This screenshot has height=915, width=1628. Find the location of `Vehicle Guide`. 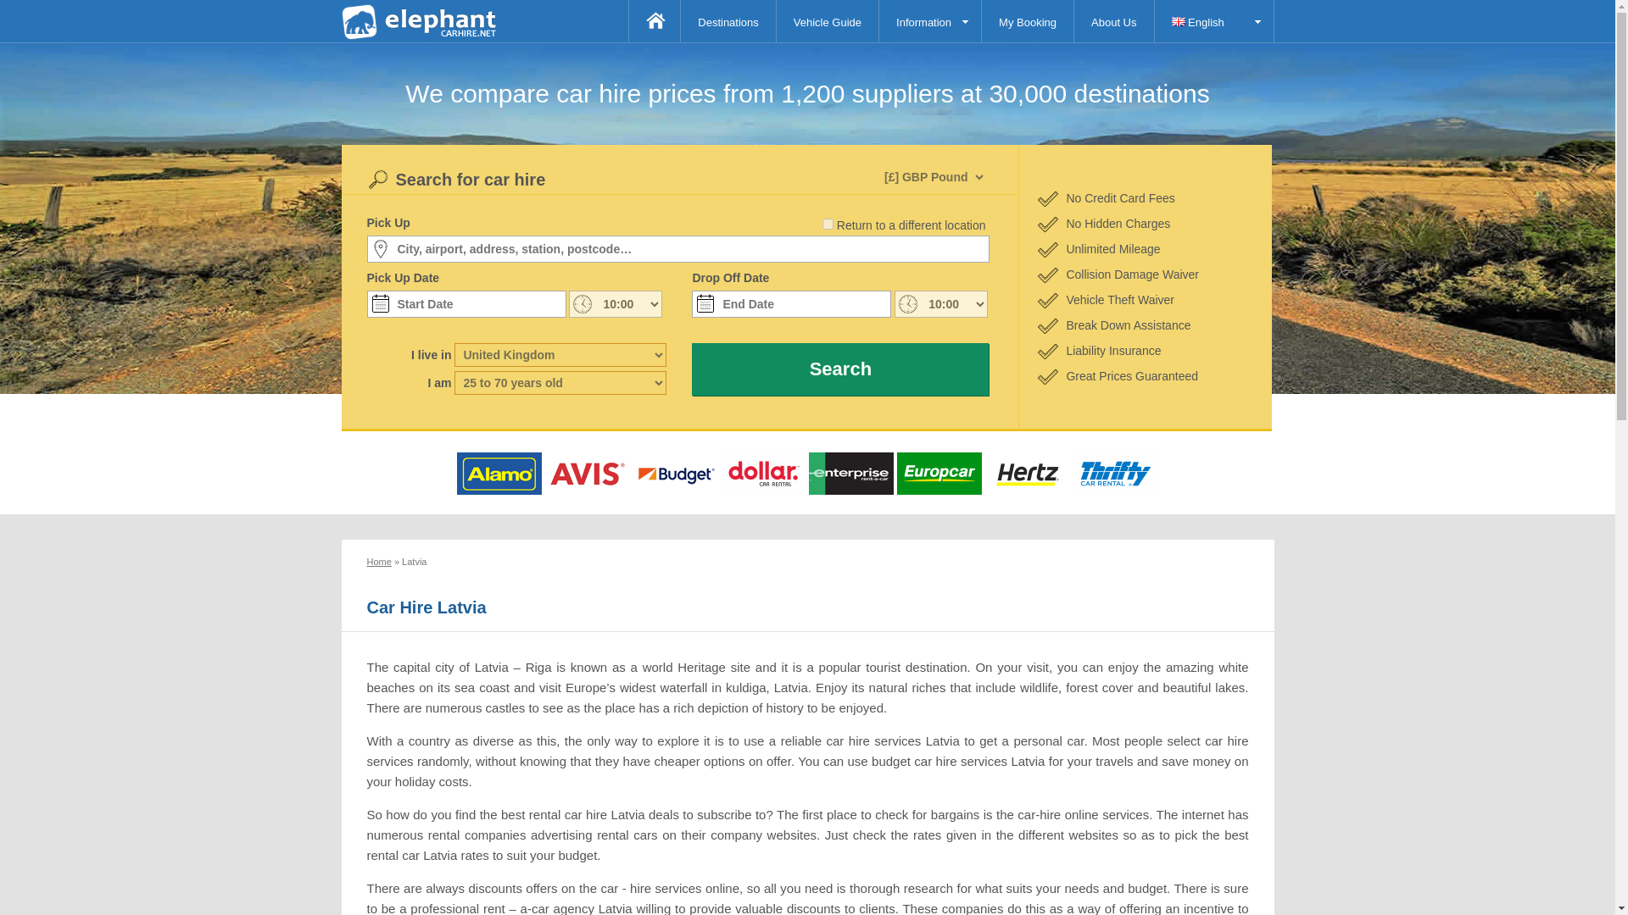

Vehicle Guide is located at coordinates (828, 20).